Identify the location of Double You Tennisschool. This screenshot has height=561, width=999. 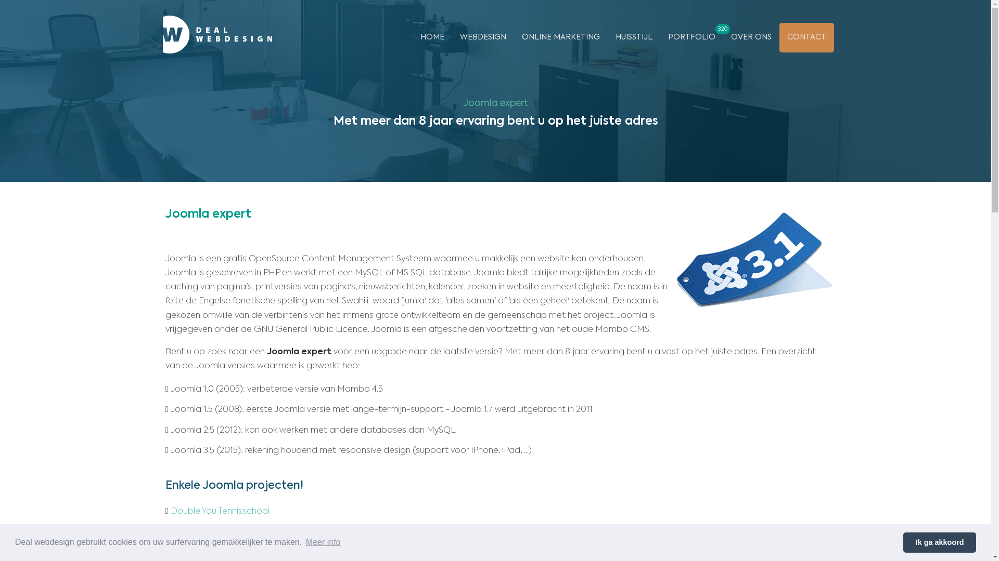
(220, 512).